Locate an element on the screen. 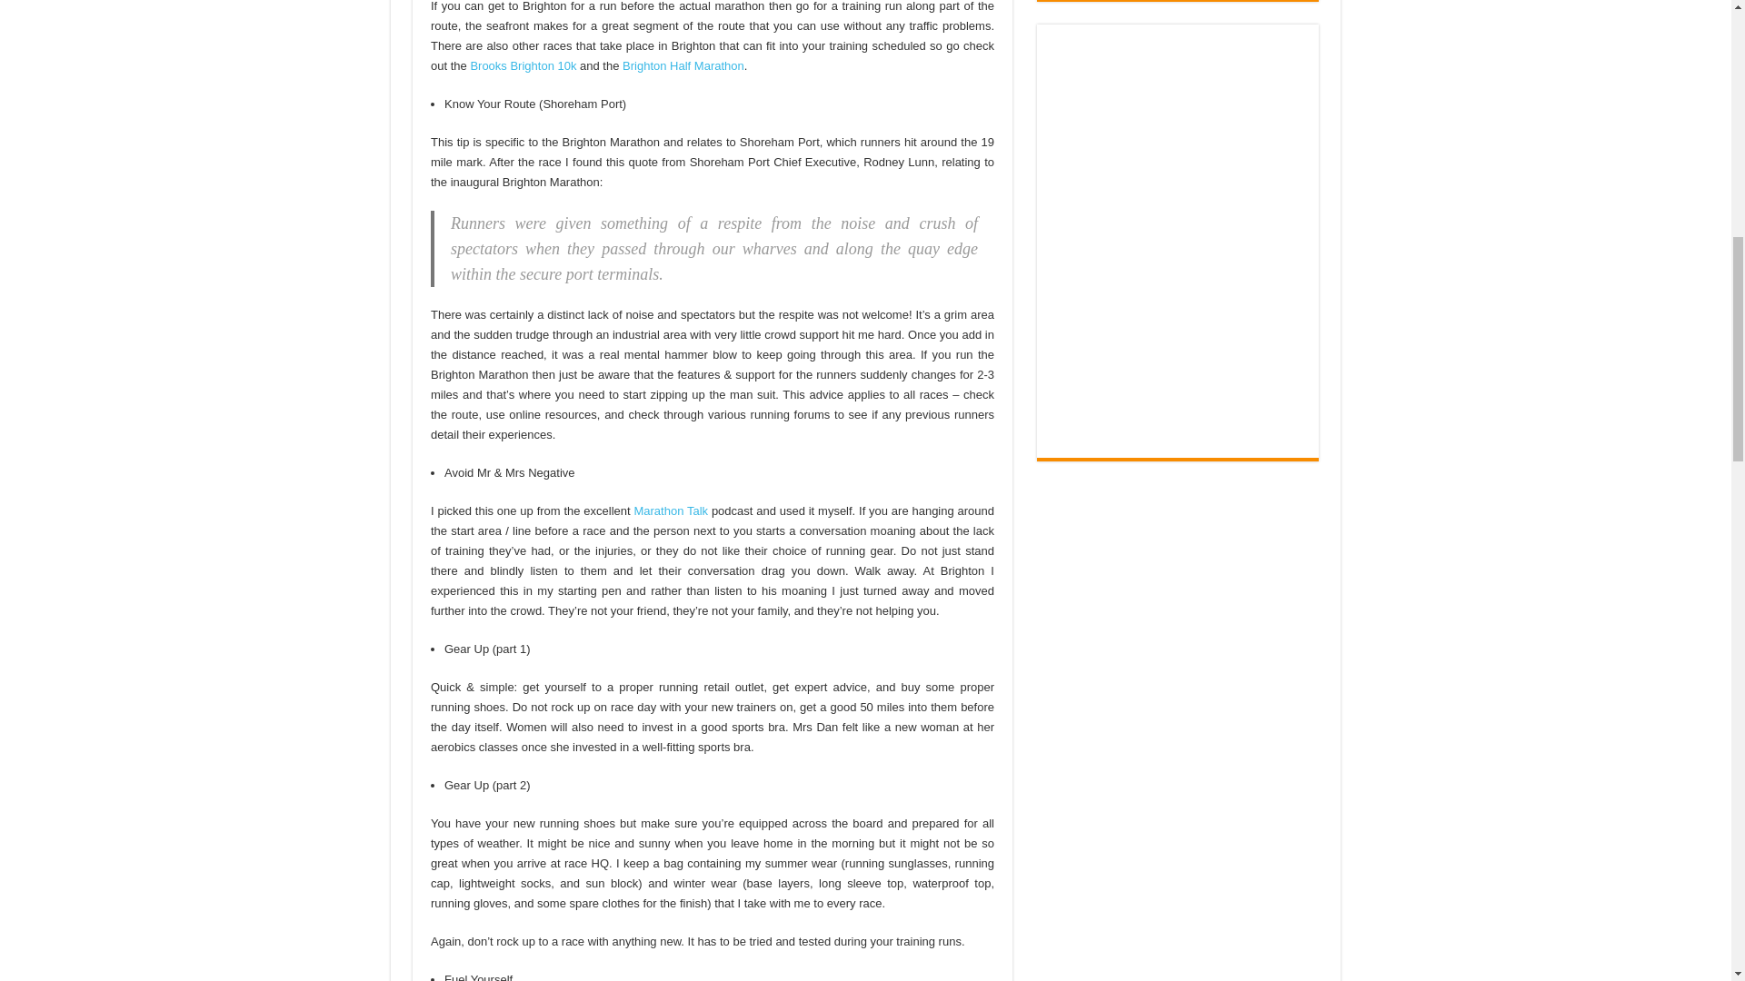 This screenshot has width=1745, height=981. Marathon Talk is located at coordinates (671, 510).